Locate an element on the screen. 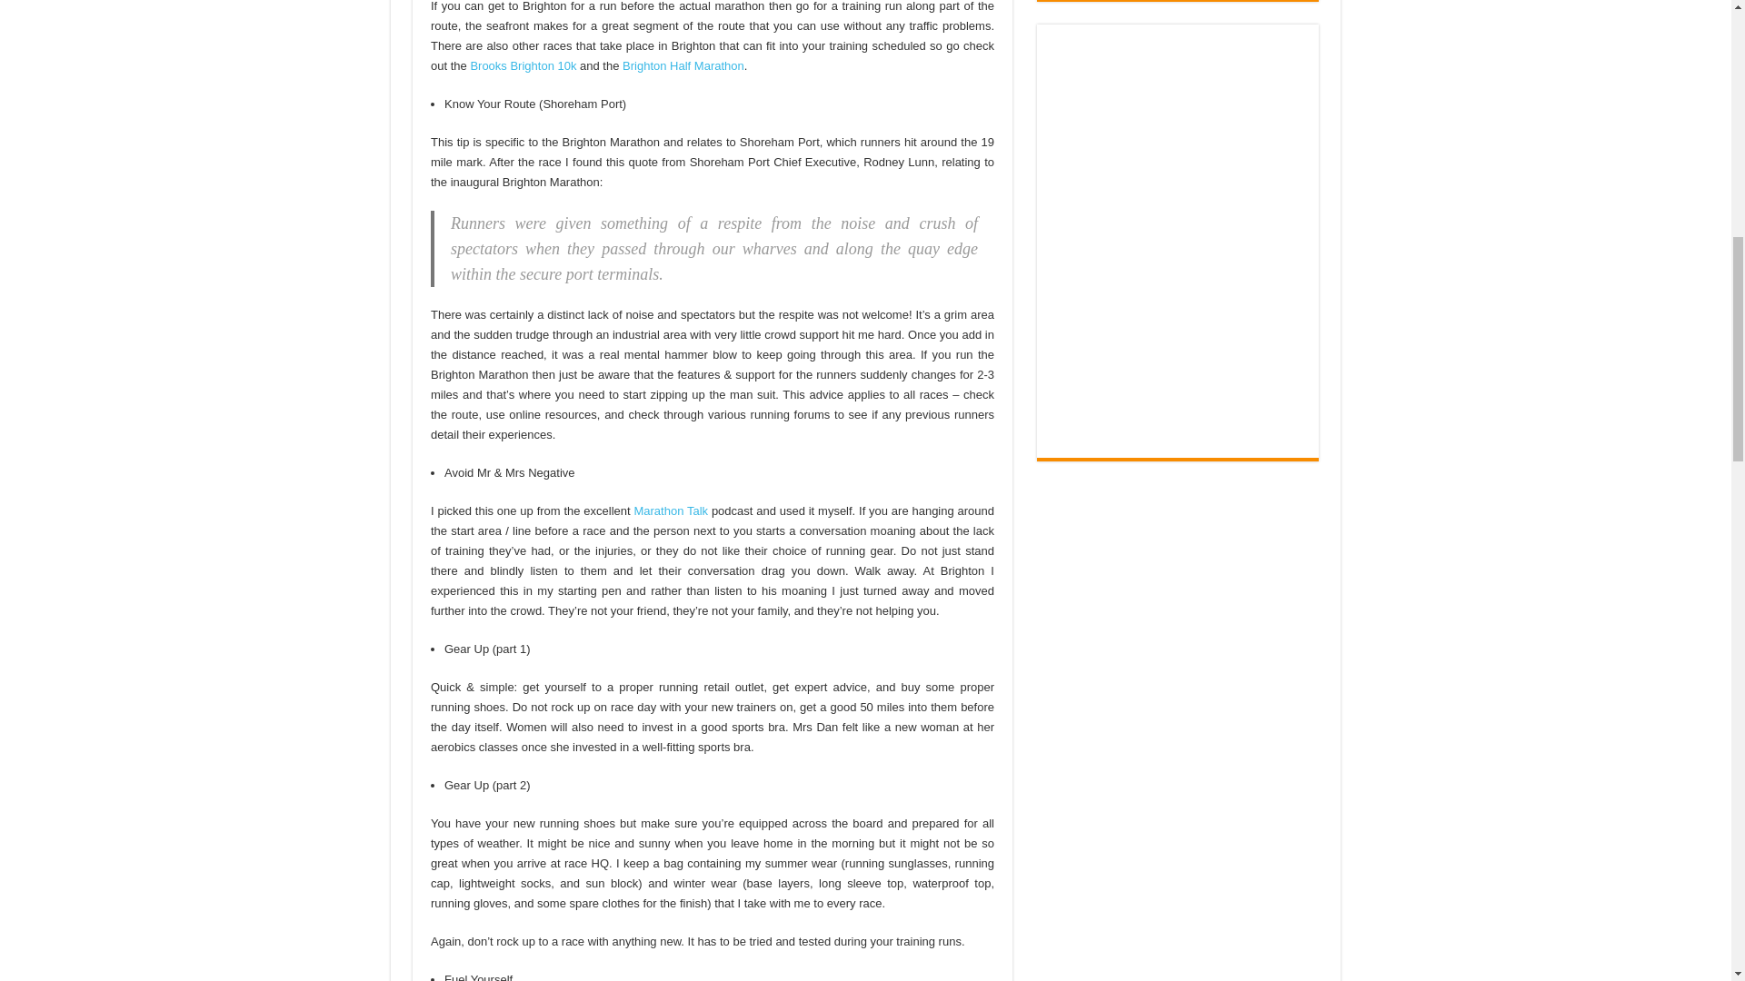 This screenshot has width=1745, height=981. Marathon Talk is located at coordinates (671, 510).